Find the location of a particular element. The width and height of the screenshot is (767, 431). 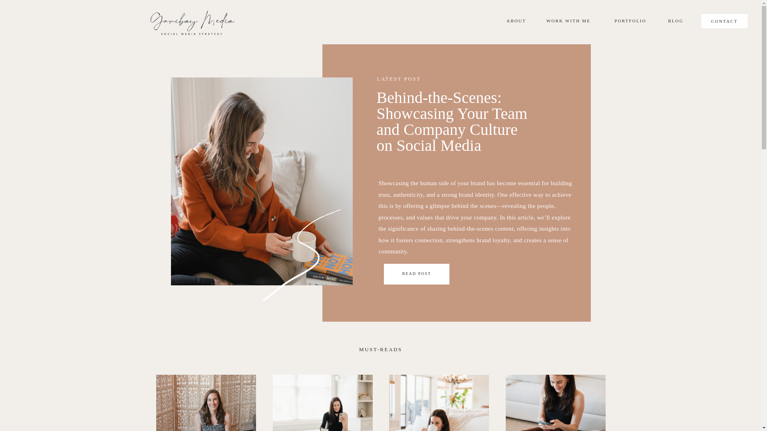

ABOUT is located at coordinates (516, 21).